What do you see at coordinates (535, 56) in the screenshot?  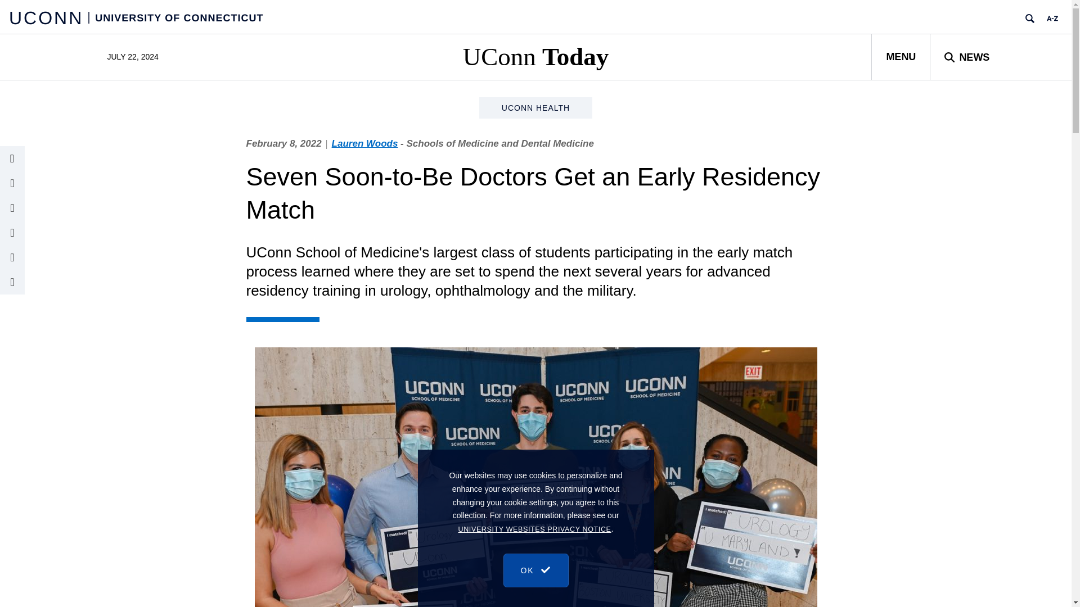 I see `UConn Today` at bounding box center [535, 56].